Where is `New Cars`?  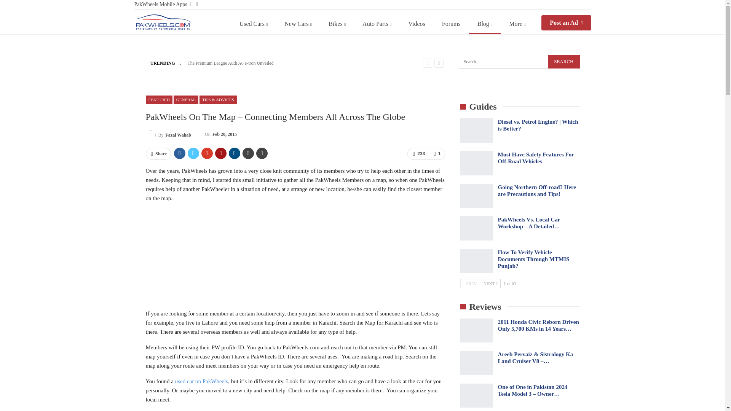
New Cars is located at coordinates (298, 24).